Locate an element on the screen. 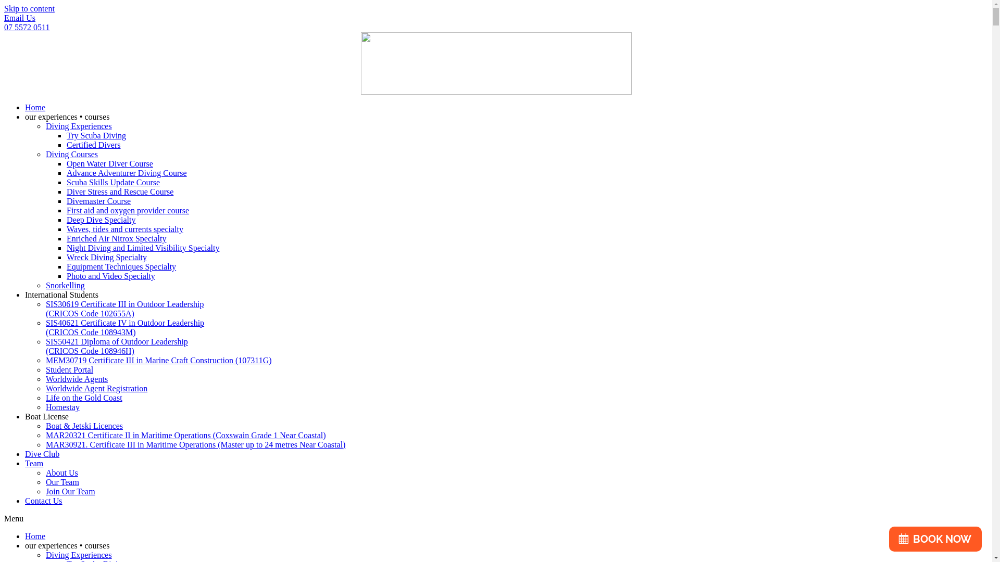 The height and width of the screenshot is (562, 1000). 07 5572 0511 is located at coordinates (27, 27).